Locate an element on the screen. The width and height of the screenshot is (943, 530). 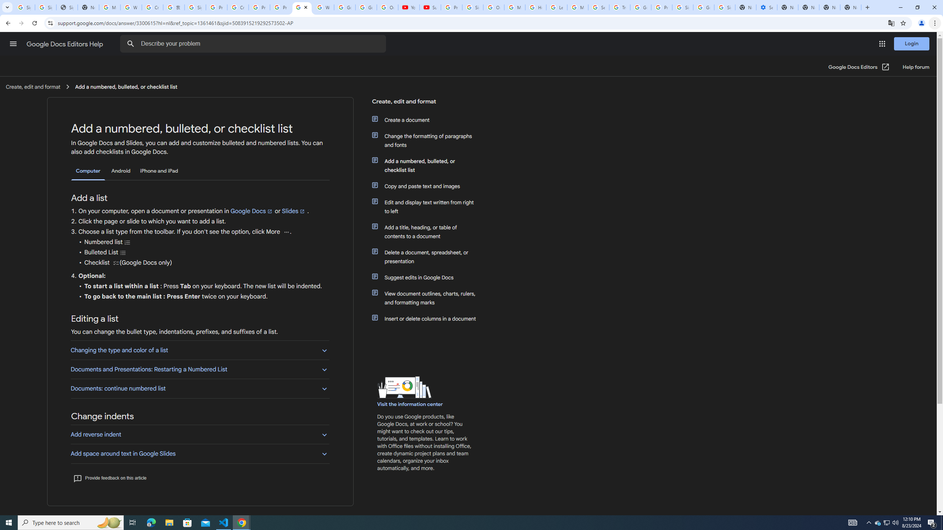
Subscriptions - YouTube is located at coordinates (430, 7).